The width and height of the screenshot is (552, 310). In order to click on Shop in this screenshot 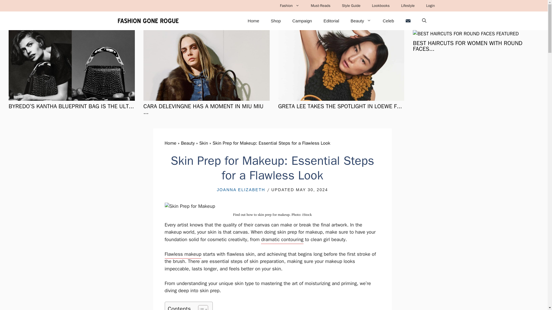, I will do `click(275, 21)`.